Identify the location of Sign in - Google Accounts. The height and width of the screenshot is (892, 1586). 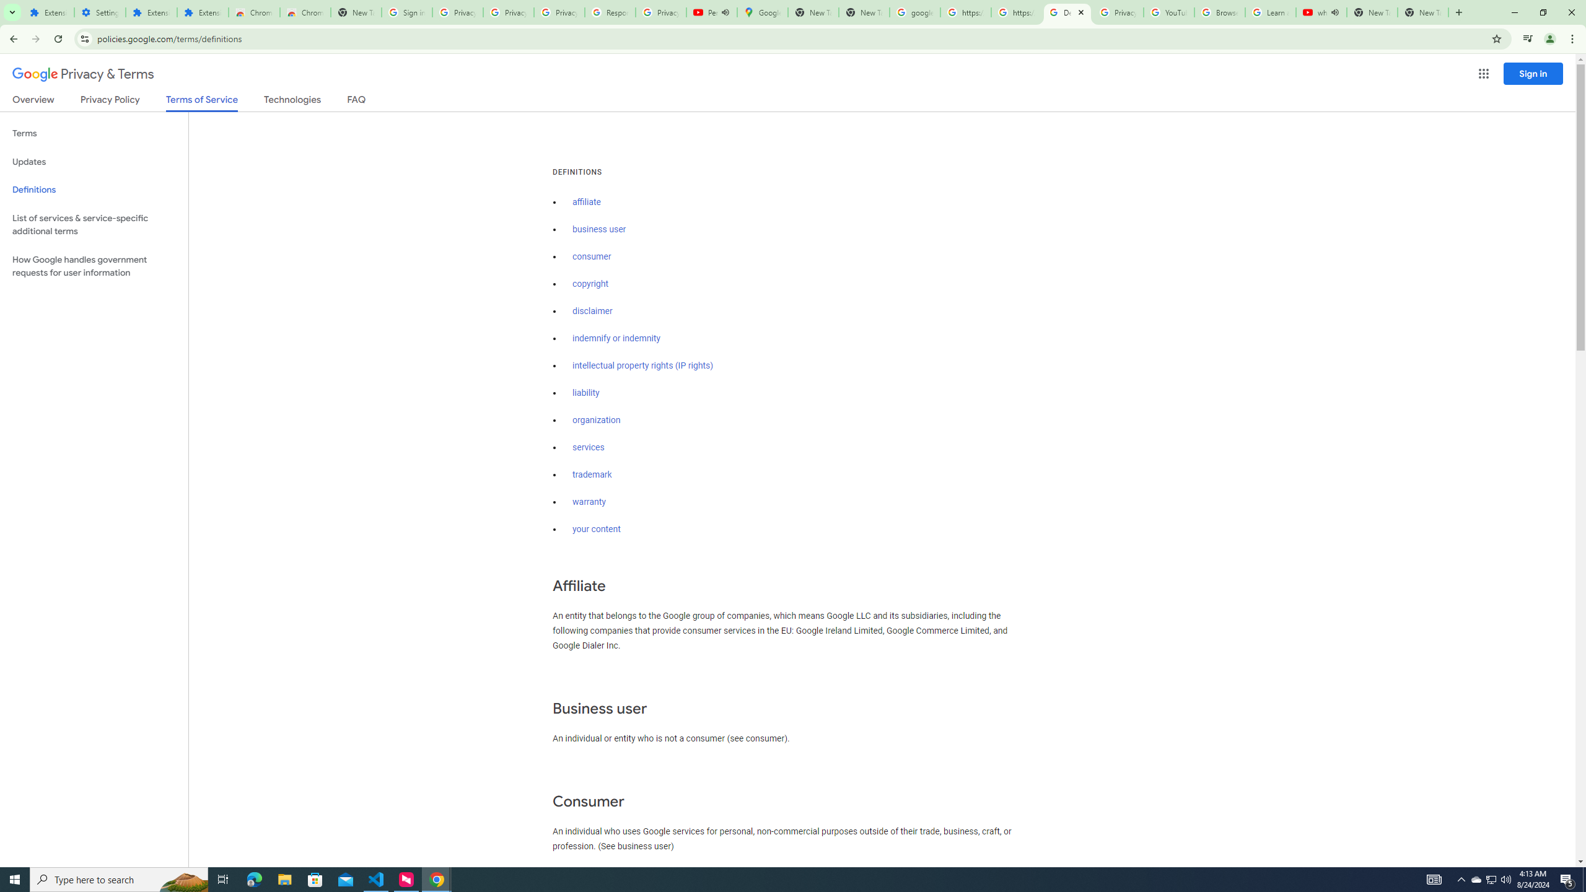
(406, 12).